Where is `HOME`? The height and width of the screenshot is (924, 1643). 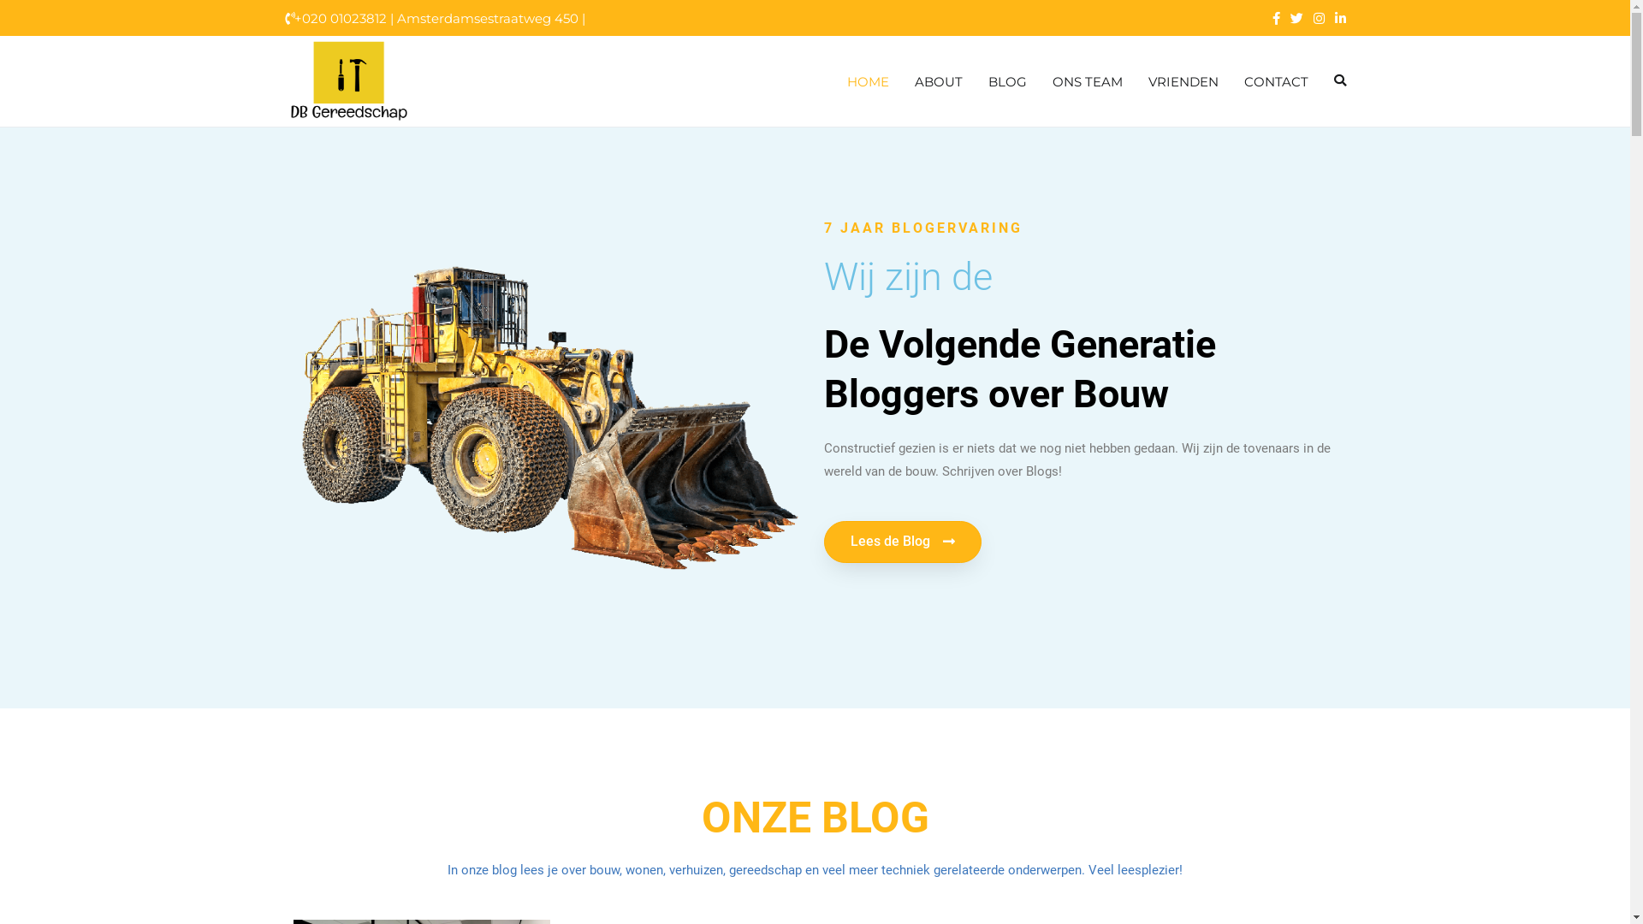 HOME is located at coordinates (868, 82).